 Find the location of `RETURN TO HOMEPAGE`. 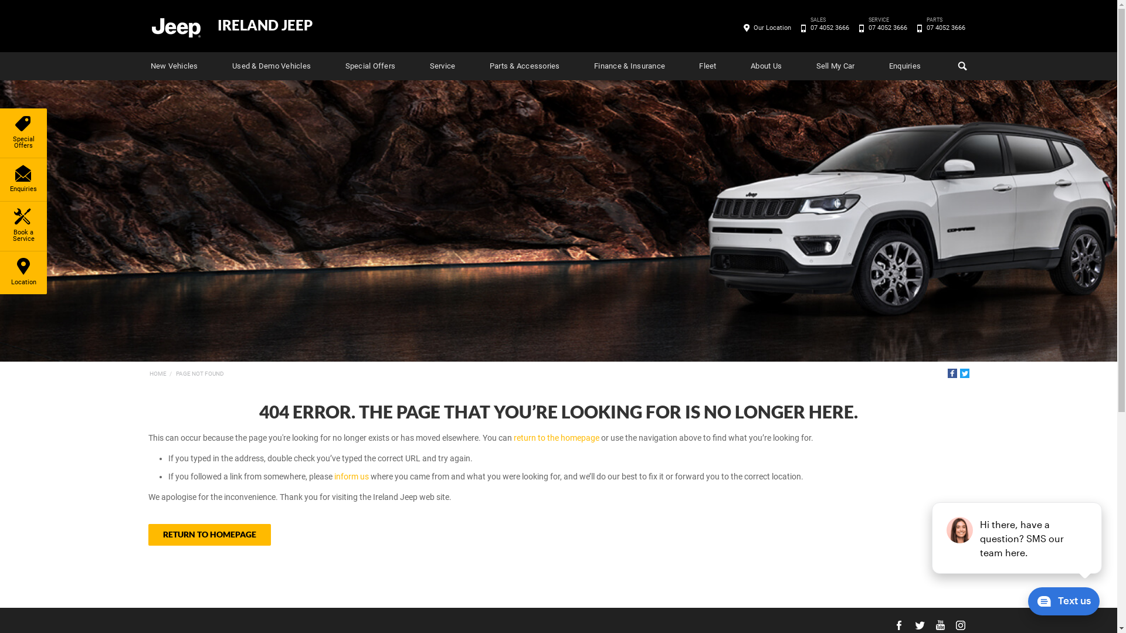

RETURN TO HOMEPAGE is located at coordinates (209, 535).